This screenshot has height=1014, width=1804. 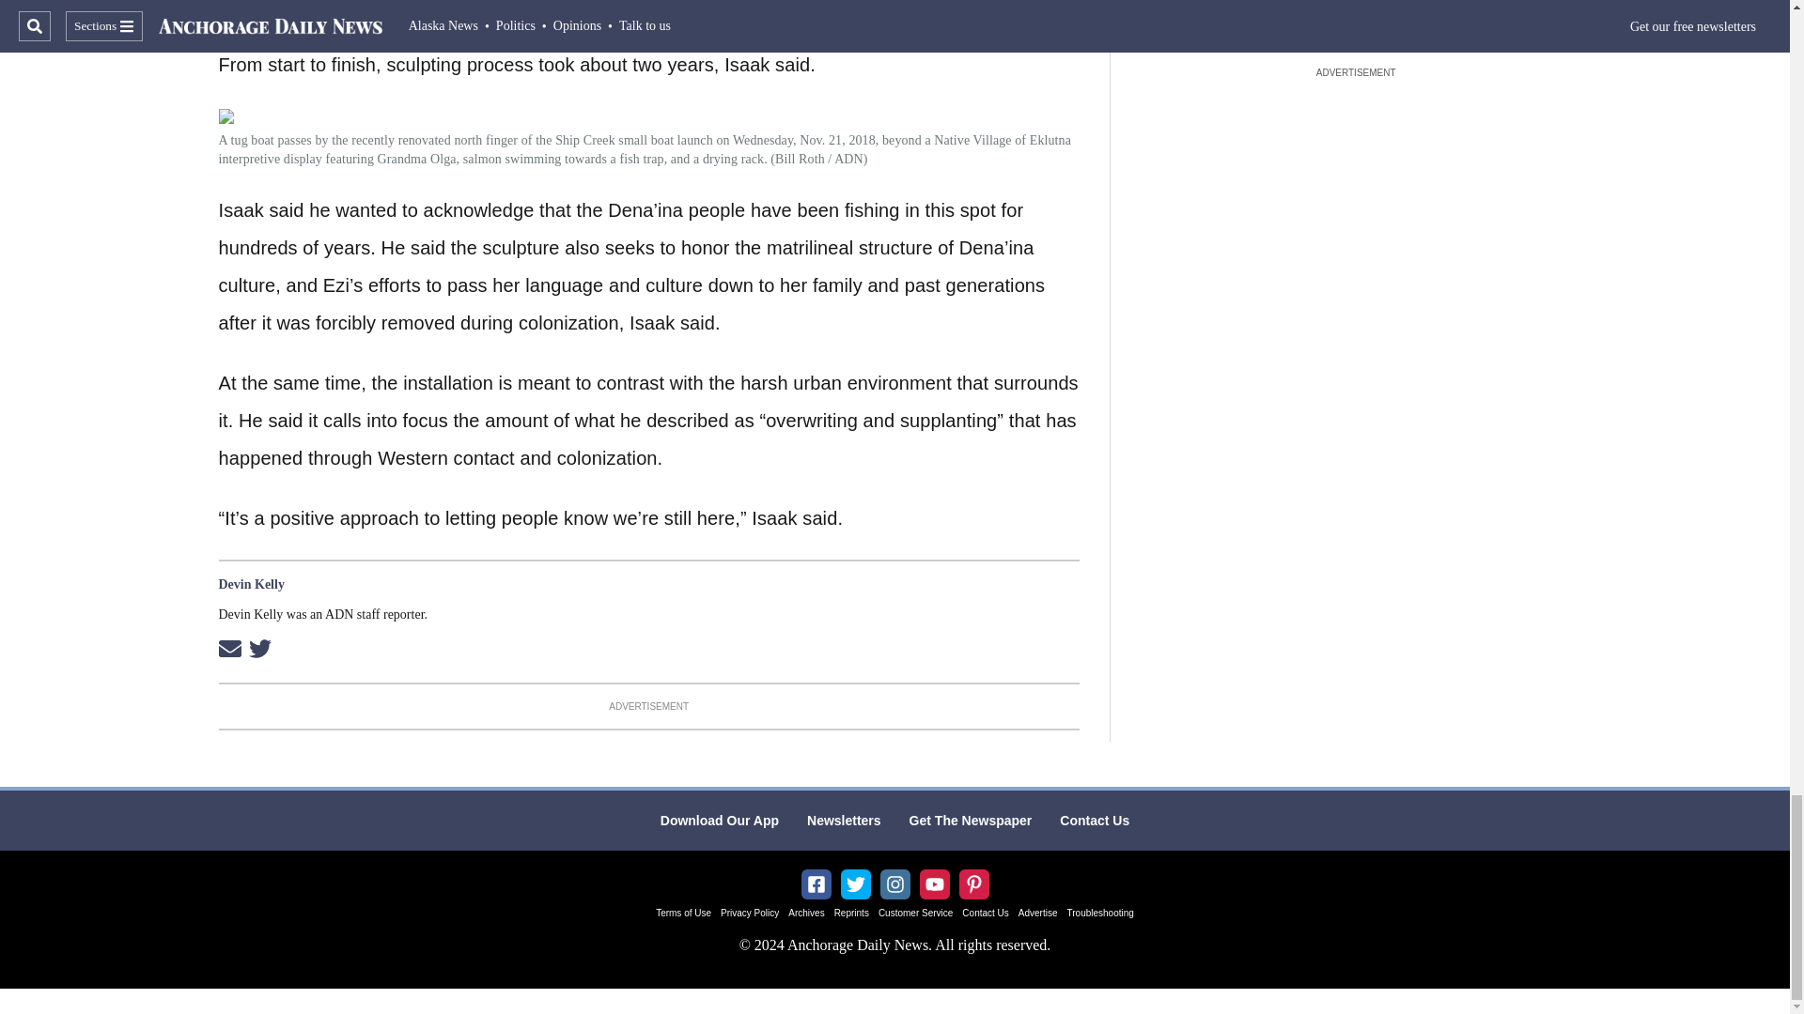 What do you see at coordinates (816, 884) in the screenshot?
I see `Facebook IconAnchorage Daily News Facebook Page` at bounding box center [816, 884].